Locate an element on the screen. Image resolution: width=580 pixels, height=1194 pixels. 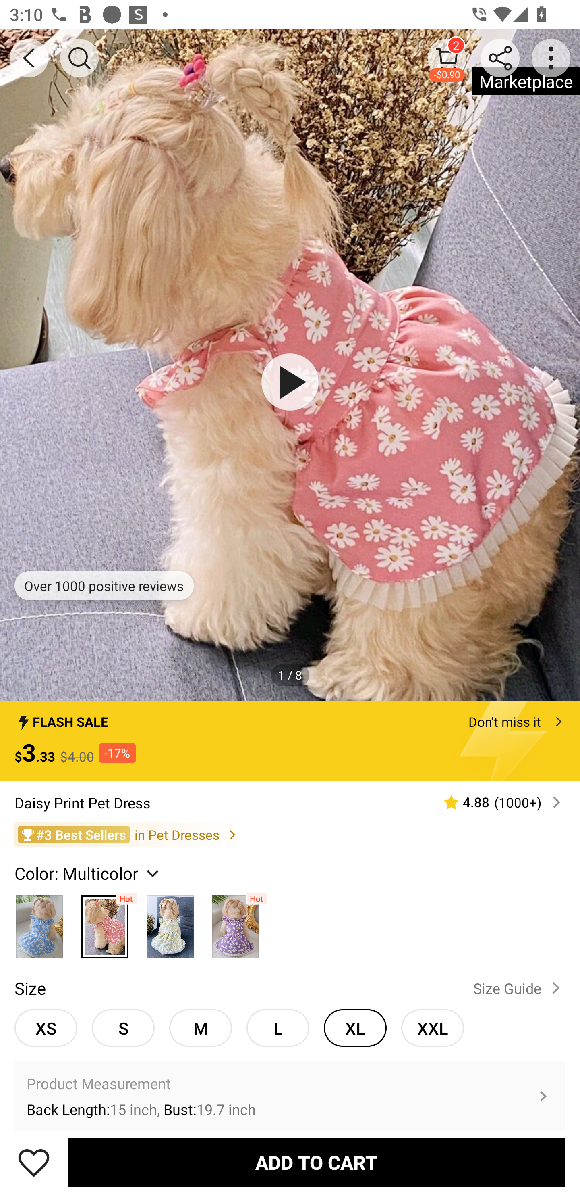
Purple is located at coordinates (235, 923).